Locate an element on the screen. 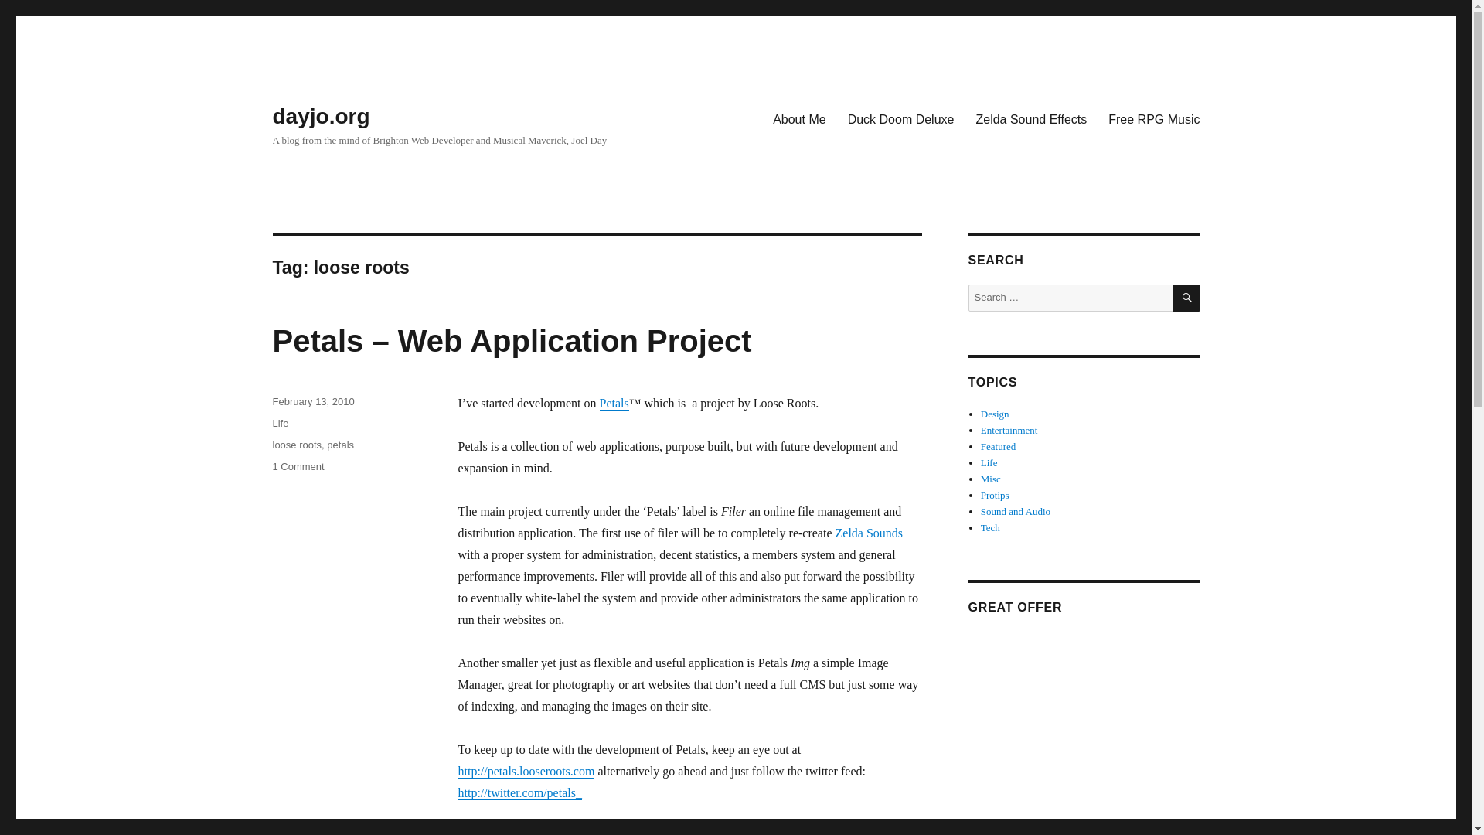 This screenshot has width=1484, height=835. Misc is located at coordinates (991, 479).